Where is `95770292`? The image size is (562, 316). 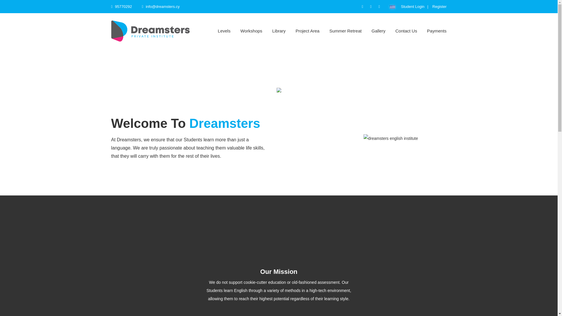 95770292 is located at coordinates (122, 6).